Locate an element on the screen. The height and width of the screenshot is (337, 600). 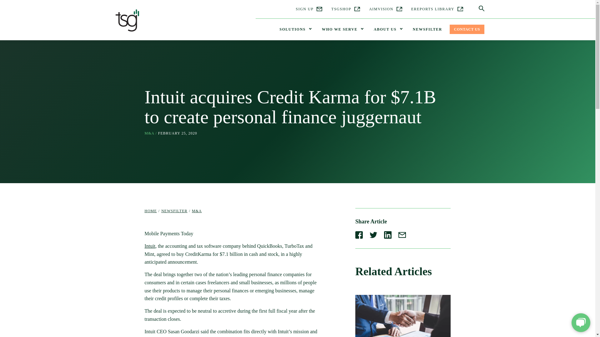
CONTACT US is located at coordinates (467, 29).